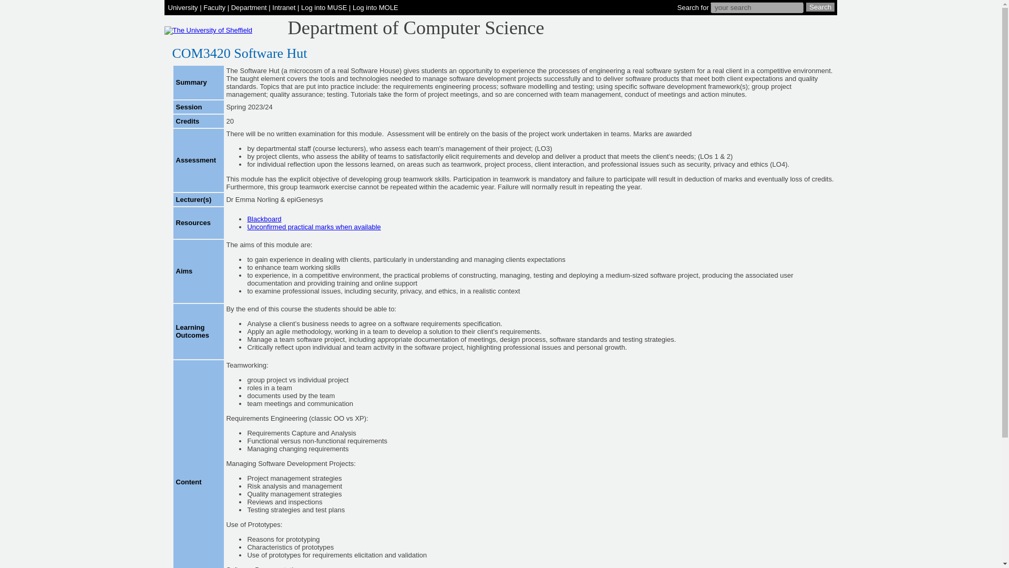  I want to click on Intranet, so click(284, 7).